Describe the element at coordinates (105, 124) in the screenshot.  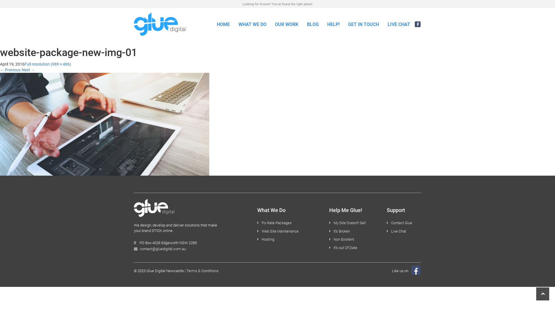
I see `Web Design Newcastle` at that location.